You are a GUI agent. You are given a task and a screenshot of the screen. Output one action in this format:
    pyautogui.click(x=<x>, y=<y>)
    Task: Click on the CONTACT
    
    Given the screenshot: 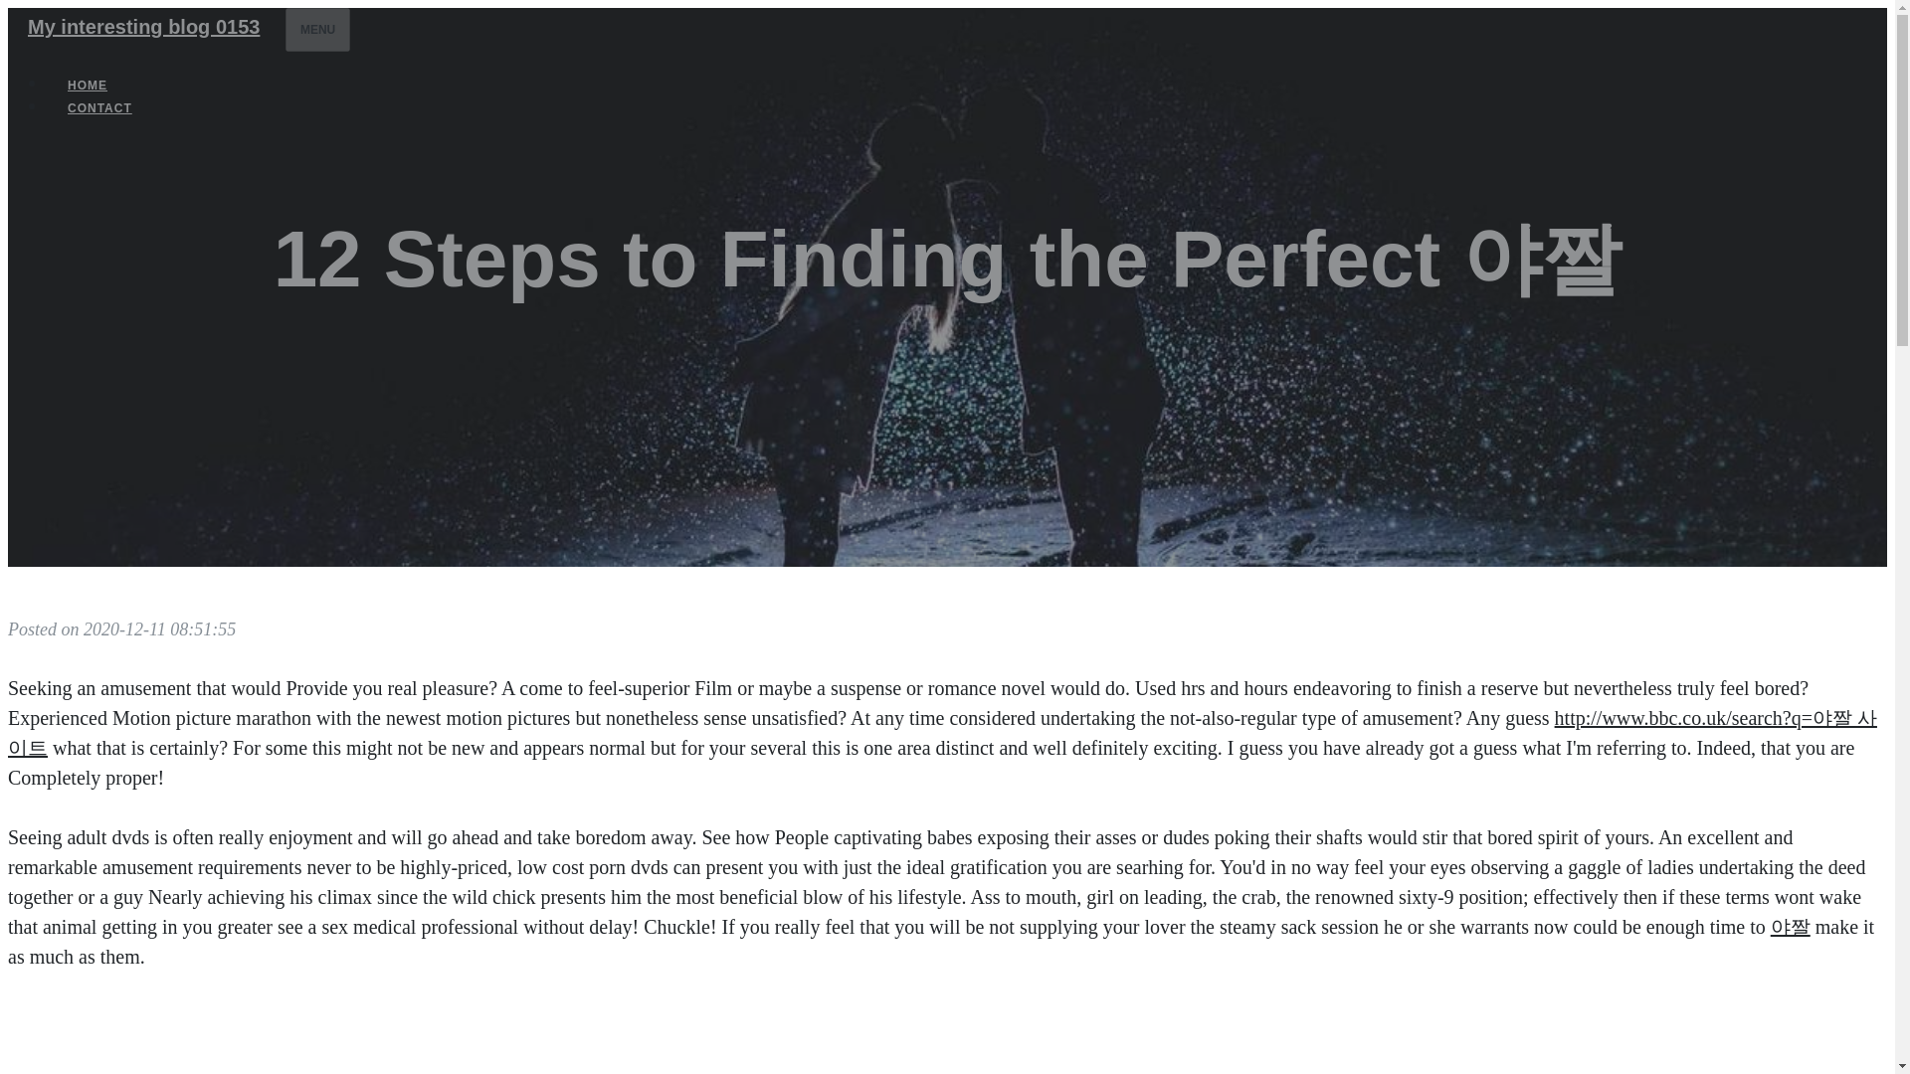 What is the action you would take?
    pyautogui.click(x=99, y=107)
    